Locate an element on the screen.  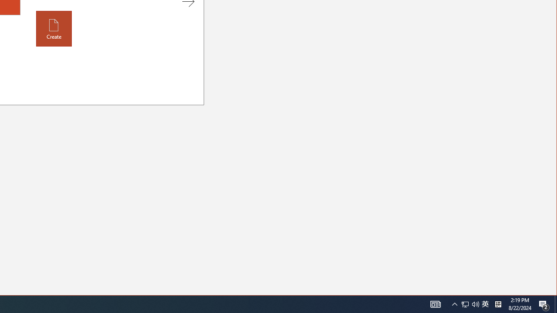
Tray Input Indicator - Chinese (Simplified, China) is located at coordinates (475, 304).